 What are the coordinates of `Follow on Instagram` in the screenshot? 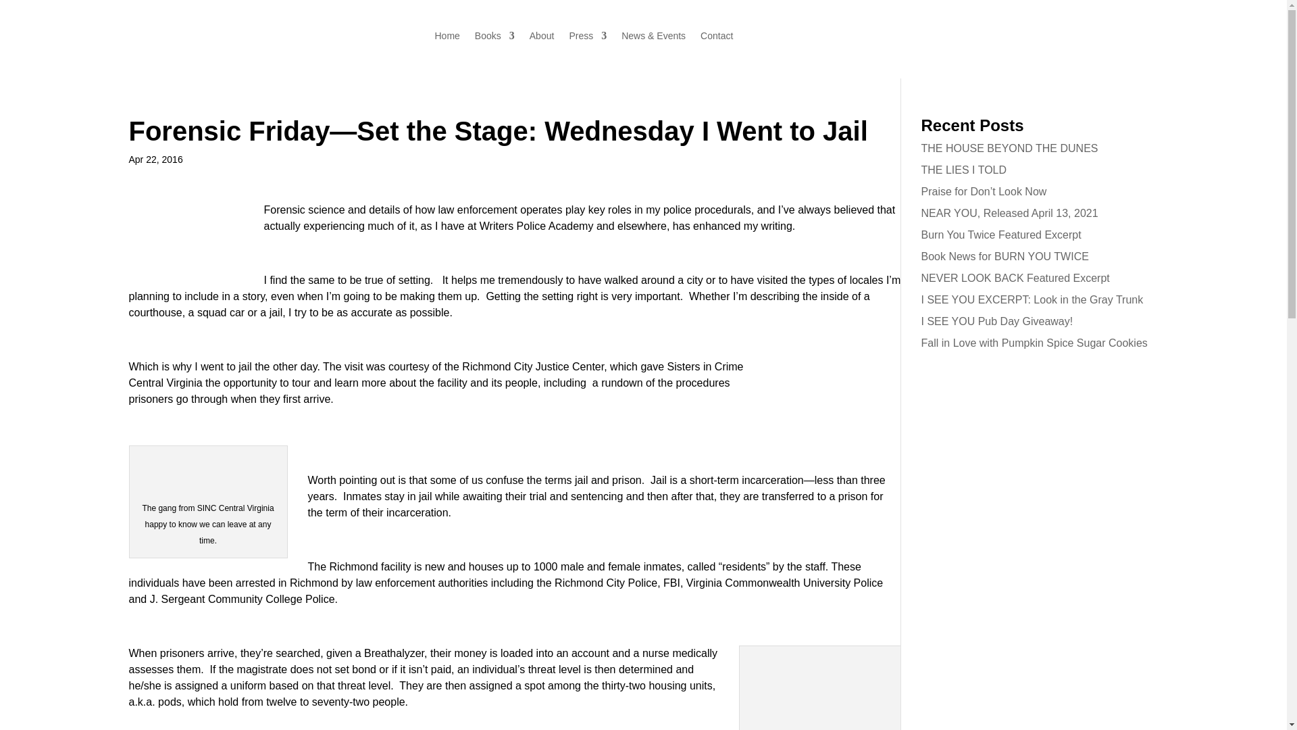 It's located at (424, 36).